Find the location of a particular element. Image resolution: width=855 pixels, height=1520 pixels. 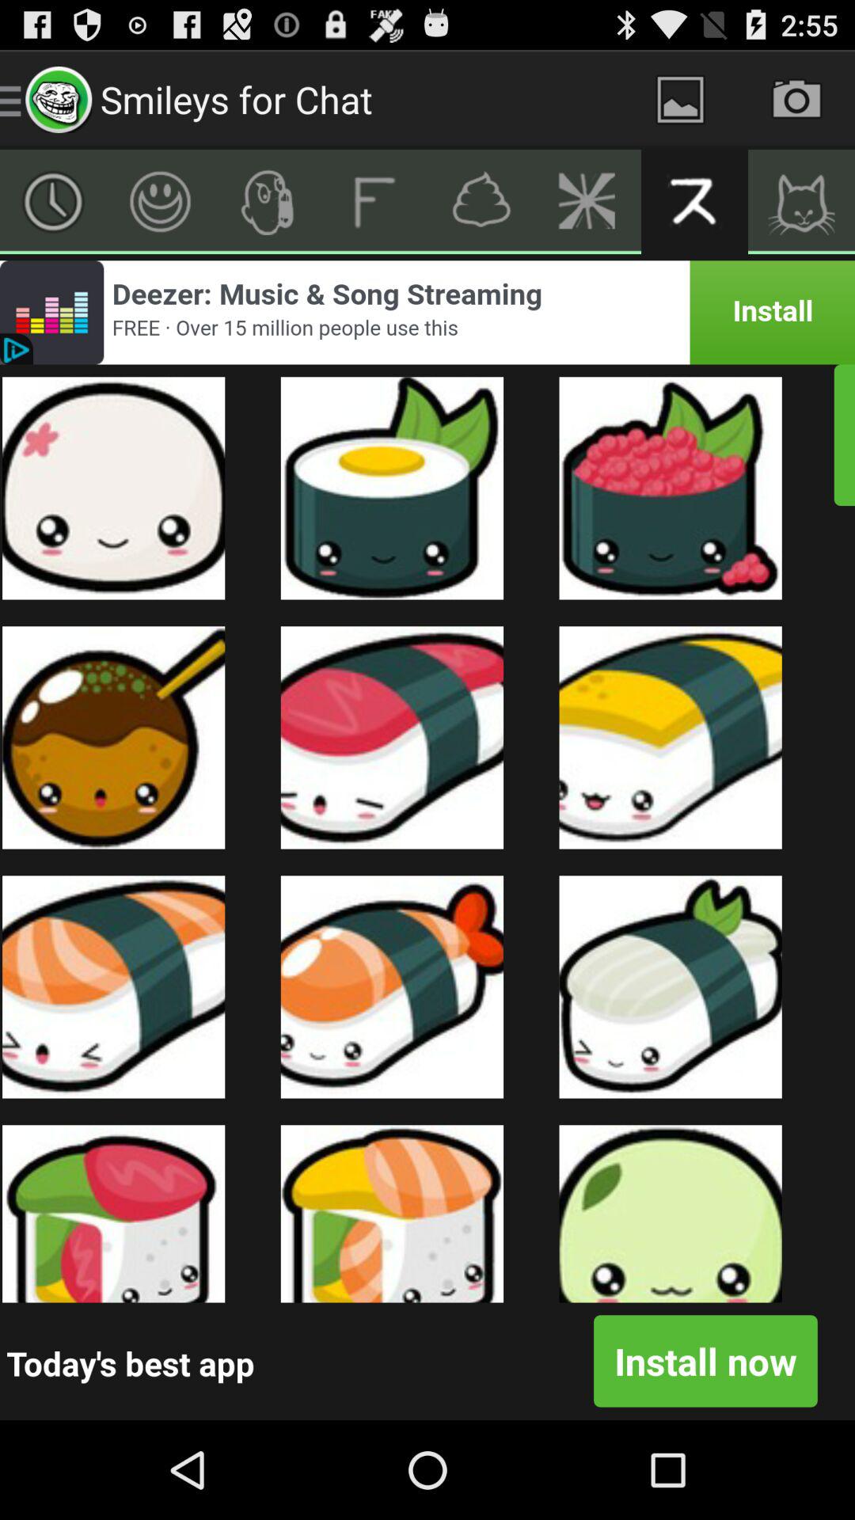

icon button is located at coordinates (268, 202).